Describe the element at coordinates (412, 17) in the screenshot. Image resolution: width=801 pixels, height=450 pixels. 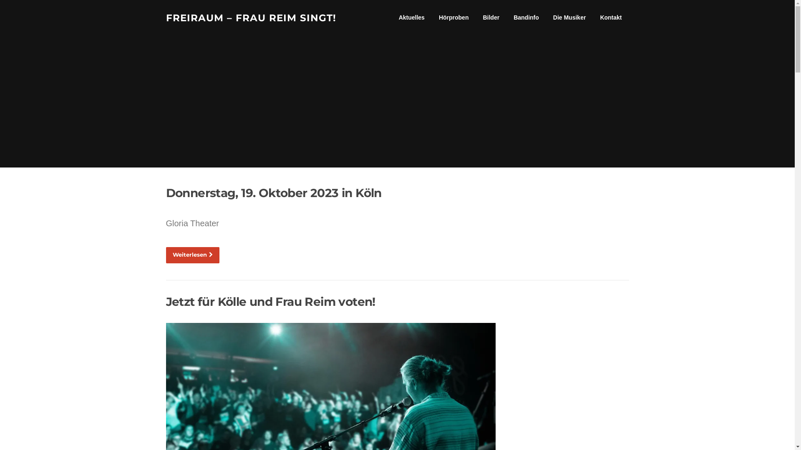
I see `Aktuelles` at that location.